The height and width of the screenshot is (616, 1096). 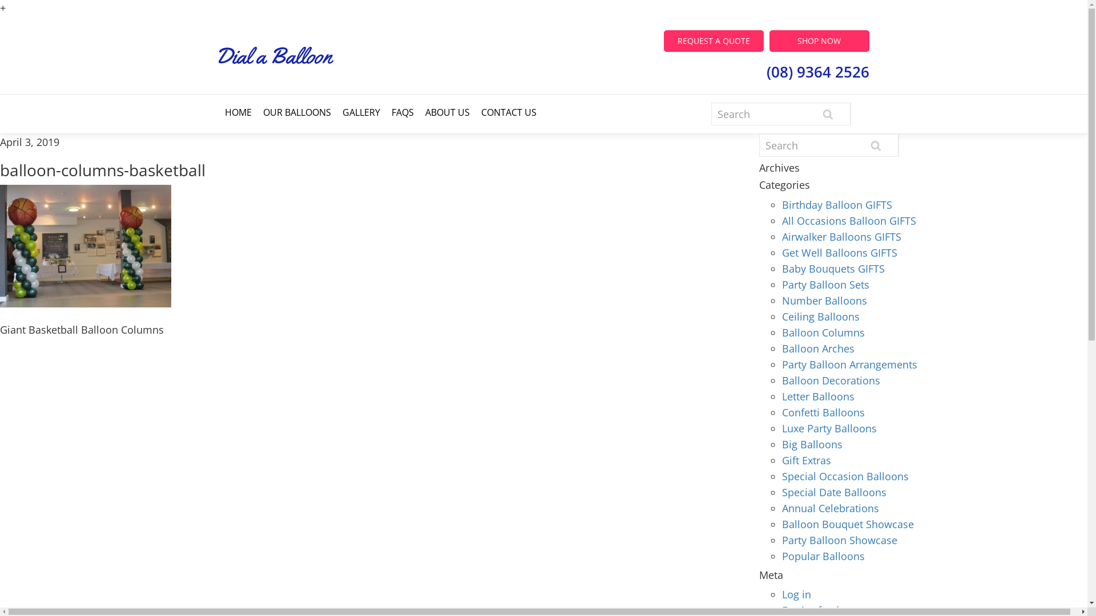 What do you see at coordinates (823, 333) in the screenshot?
I see `Balloon Columns` at bounding box center [823, 333].